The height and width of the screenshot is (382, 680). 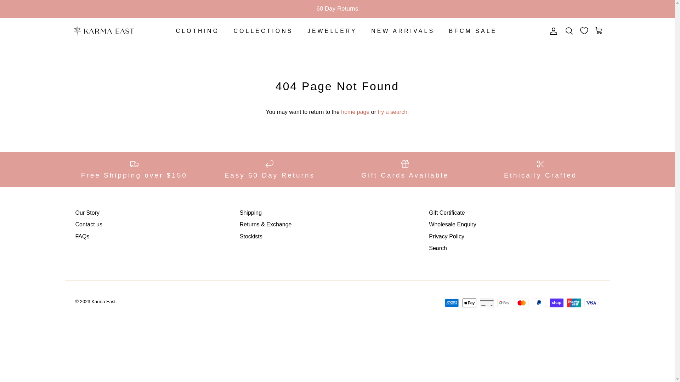 I want to click on Stockists, so click(x=251, y=236).